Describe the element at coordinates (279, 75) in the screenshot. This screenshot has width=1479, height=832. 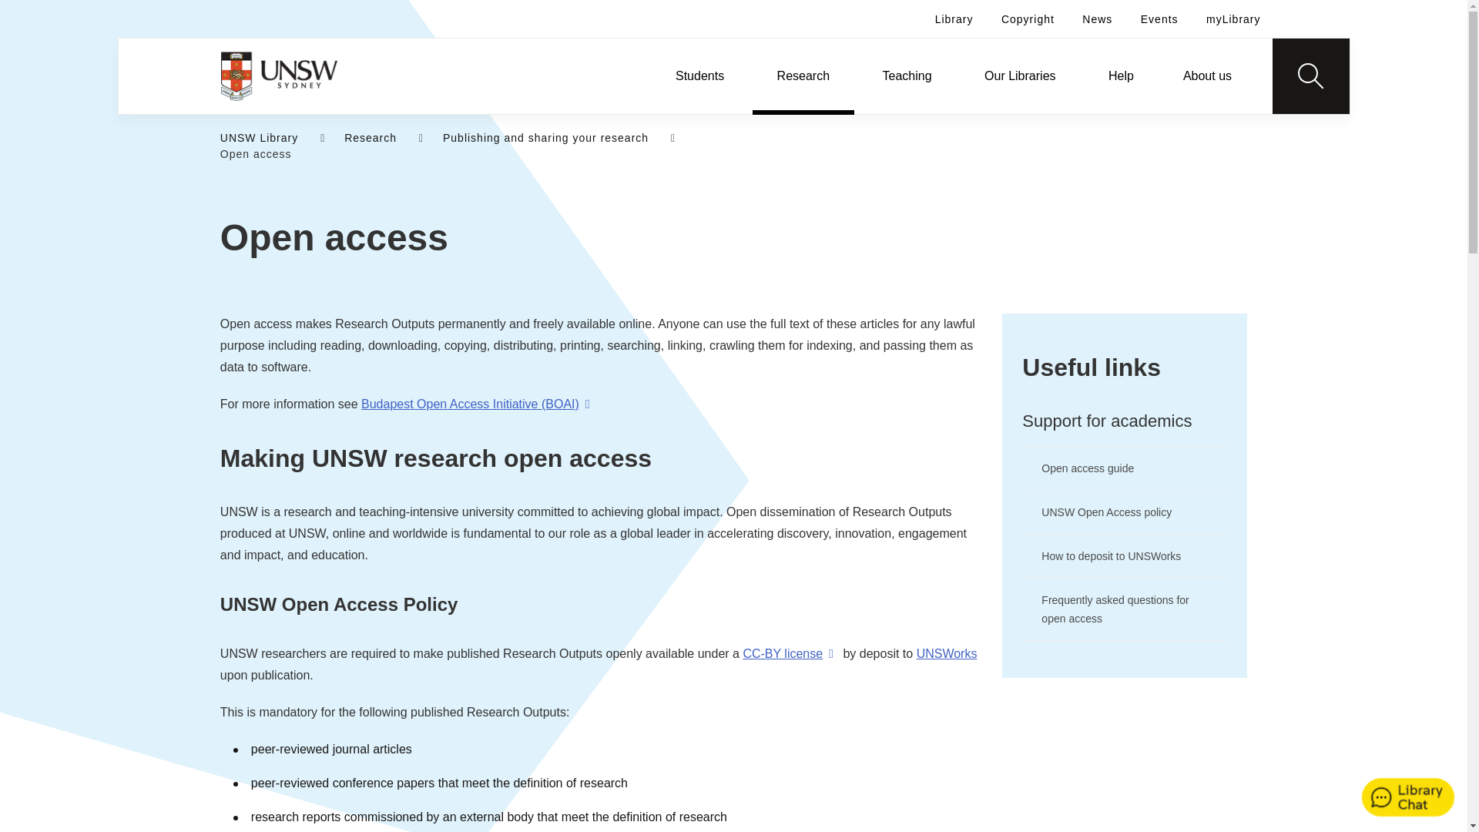
I see `Home` at that location.